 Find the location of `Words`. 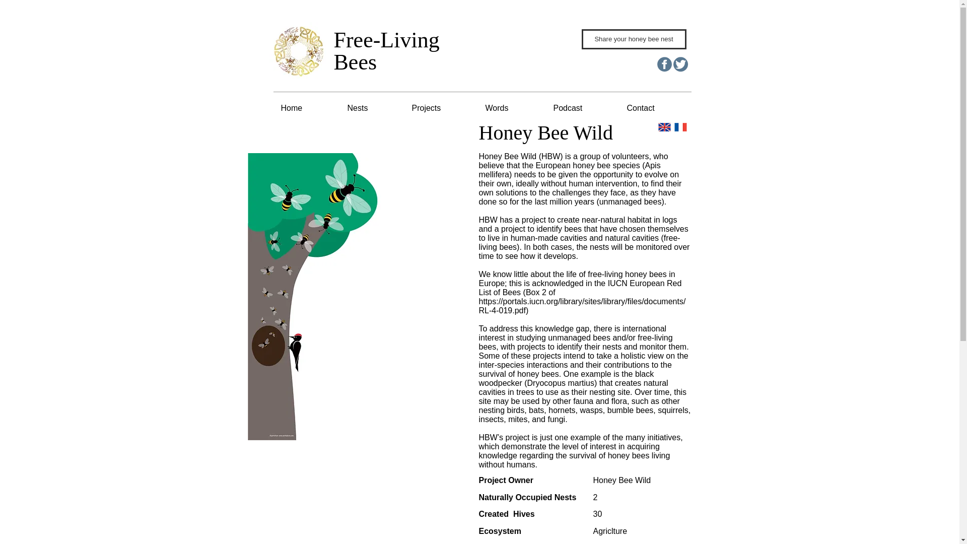

Words is located at coordinates (511, 108).